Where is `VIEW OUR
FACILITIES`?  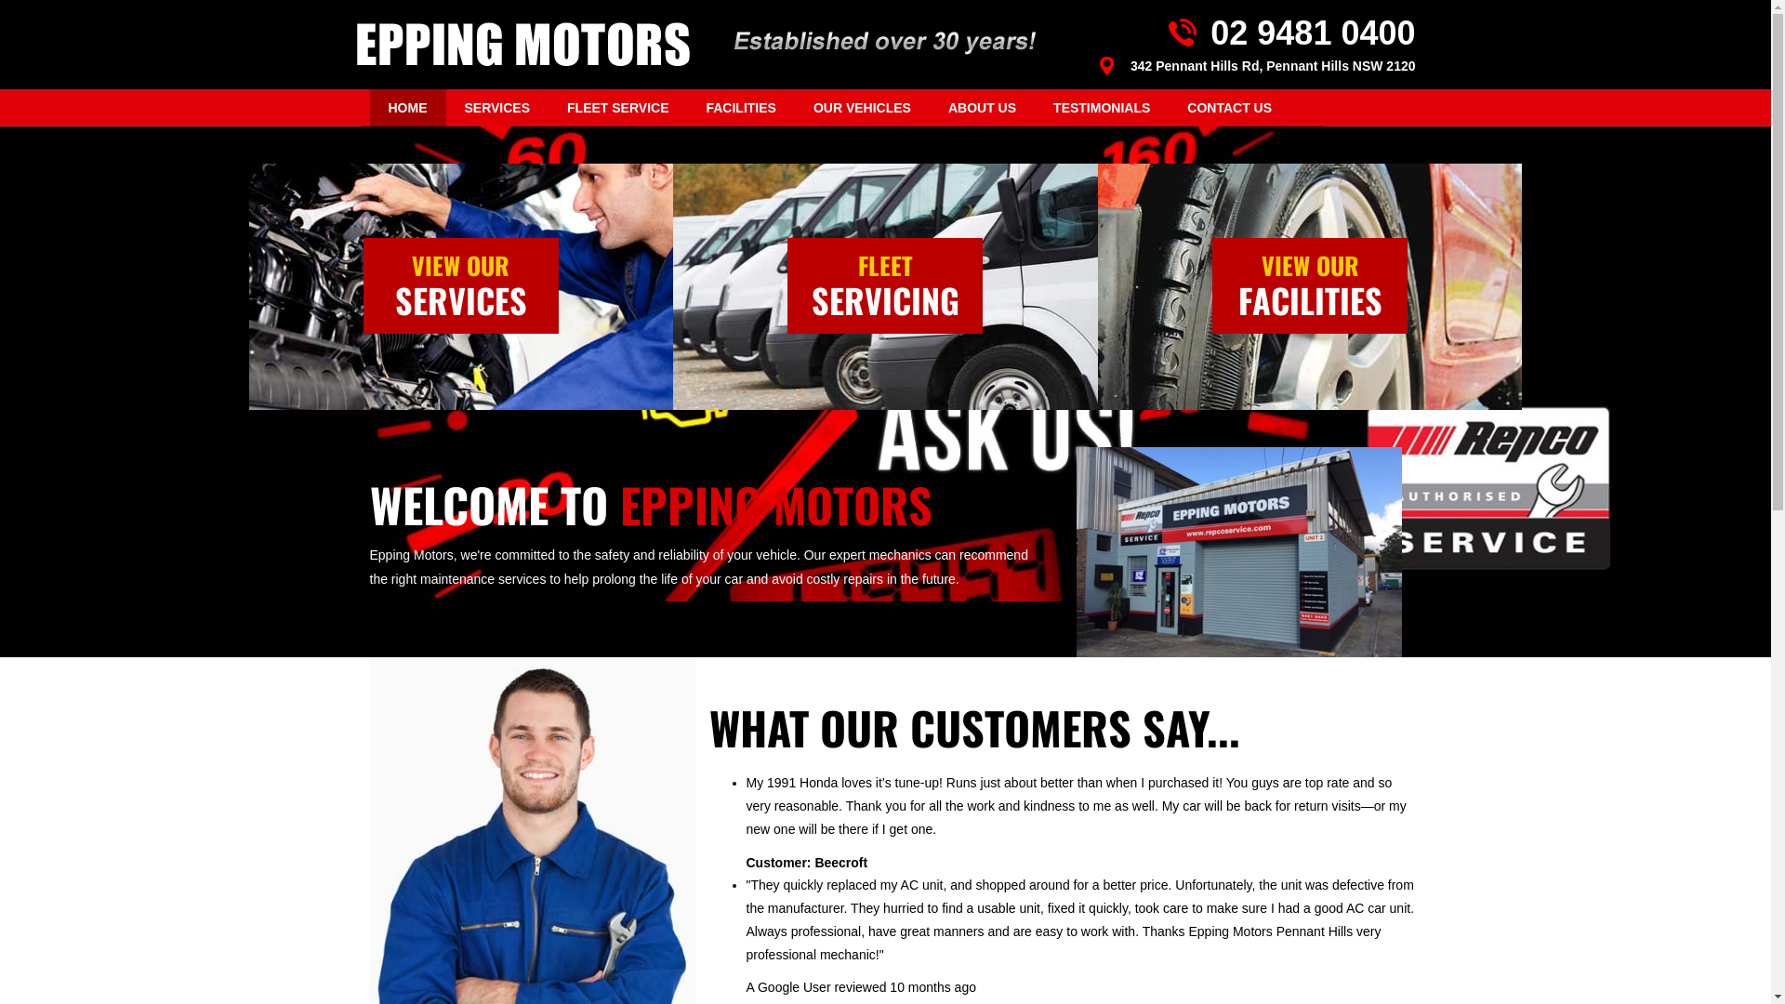 VIEW OUR
FACILITIES is located at coordinates (1310, 286).